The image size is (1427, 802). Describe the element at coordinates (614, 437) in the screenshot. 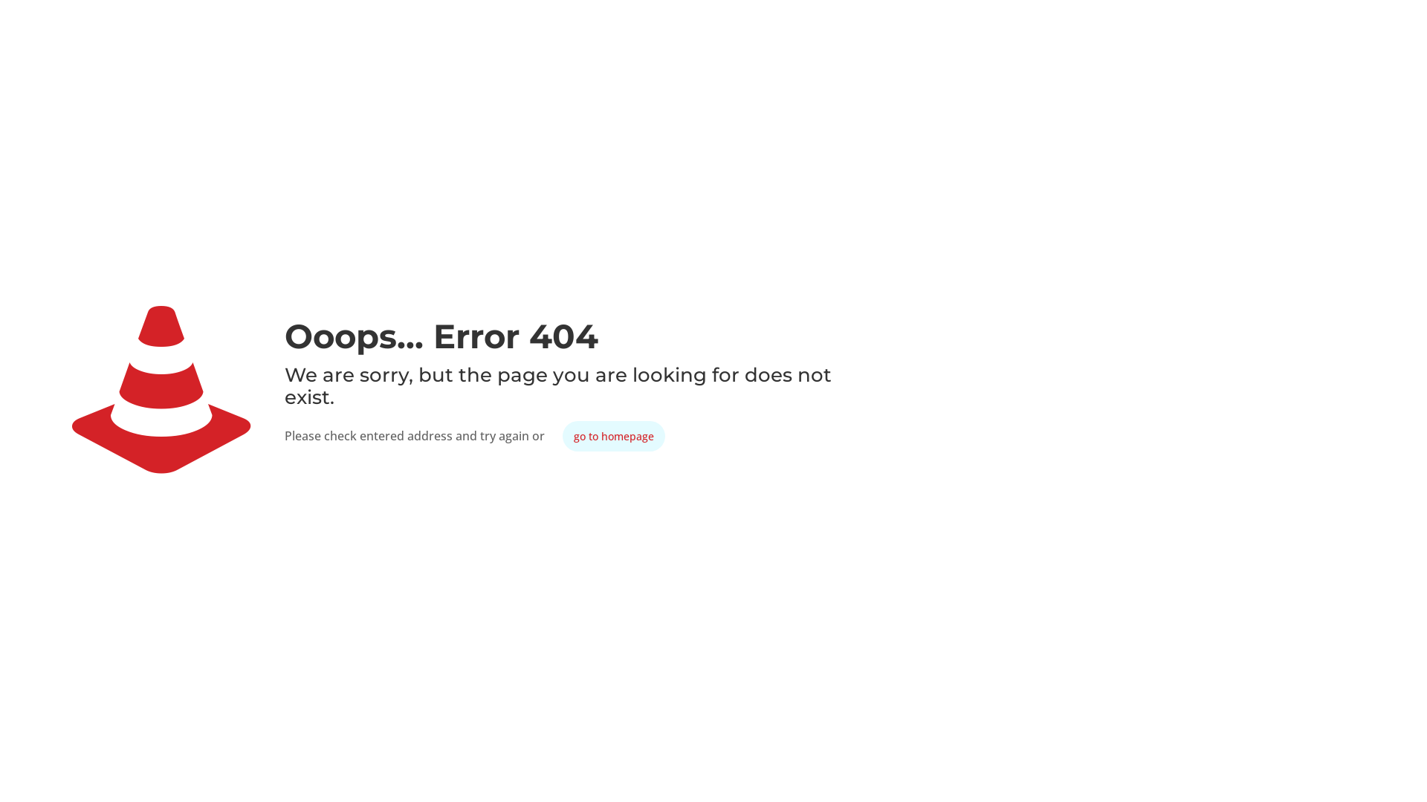

I see `go to homepage` at that location.